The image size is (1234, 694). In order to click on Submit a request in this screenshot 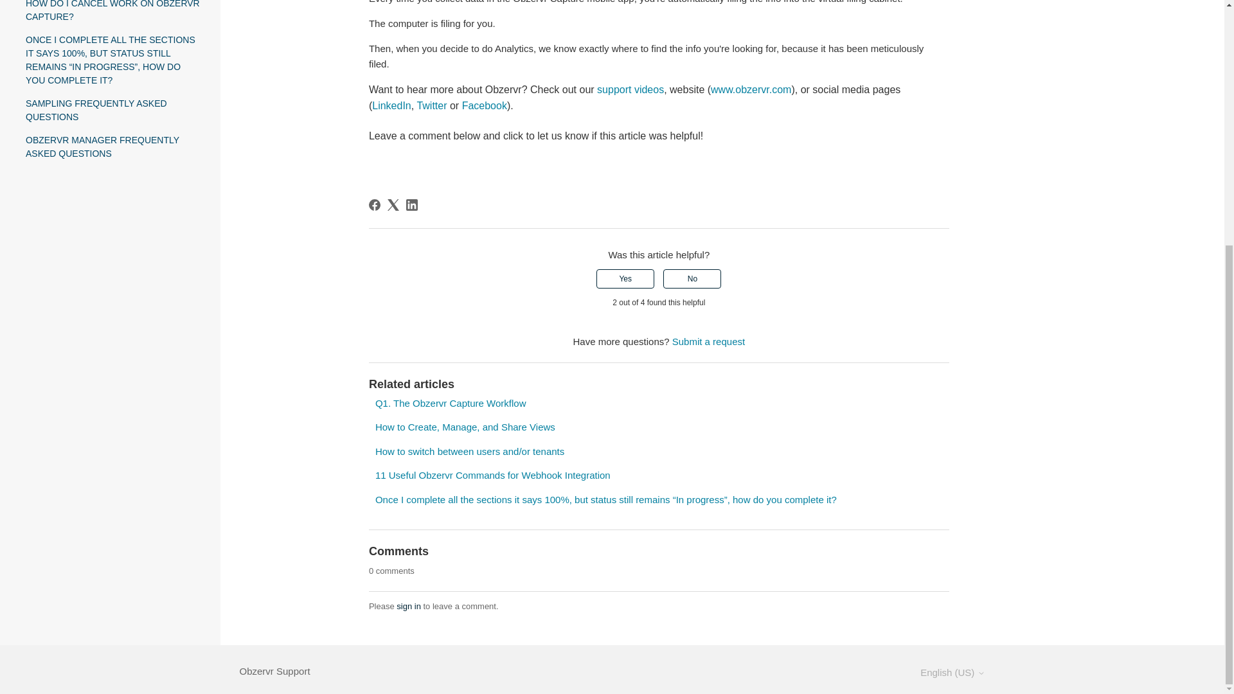, I will do `click(708, 341)`.